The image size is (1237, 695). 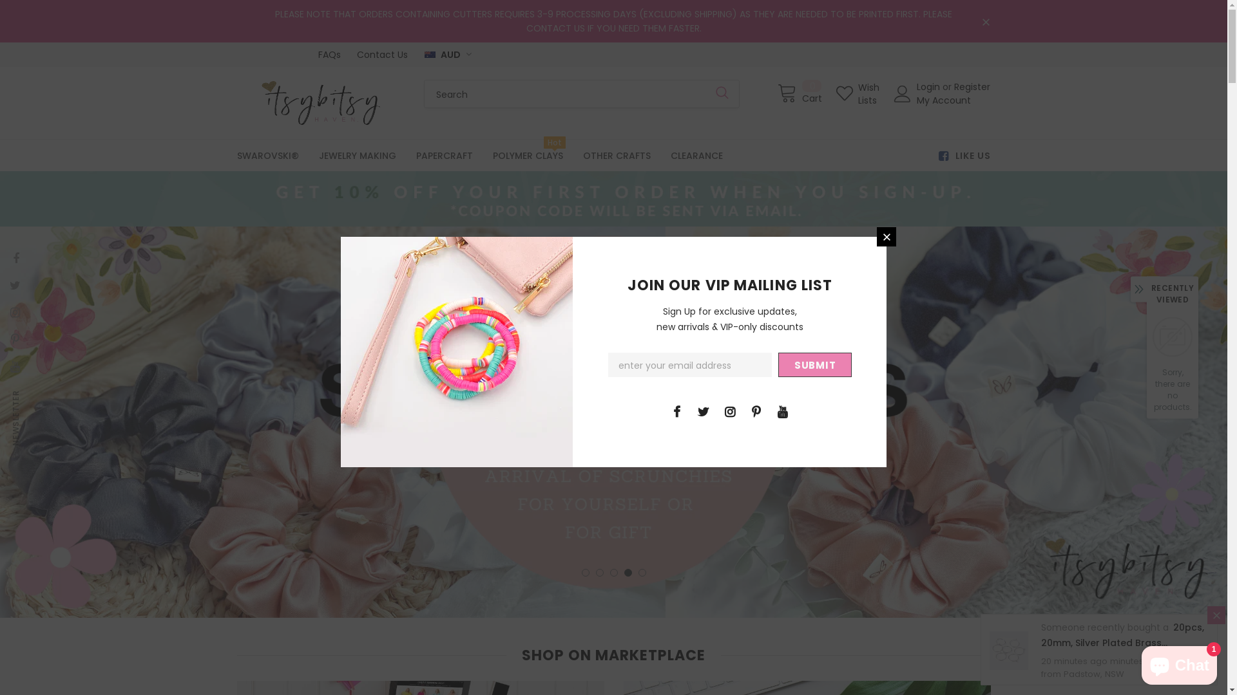 What do you see at coordinates (445, 156) in the screenshot?
I see `PAPERCRAFT` at bounding box center [445, 156].